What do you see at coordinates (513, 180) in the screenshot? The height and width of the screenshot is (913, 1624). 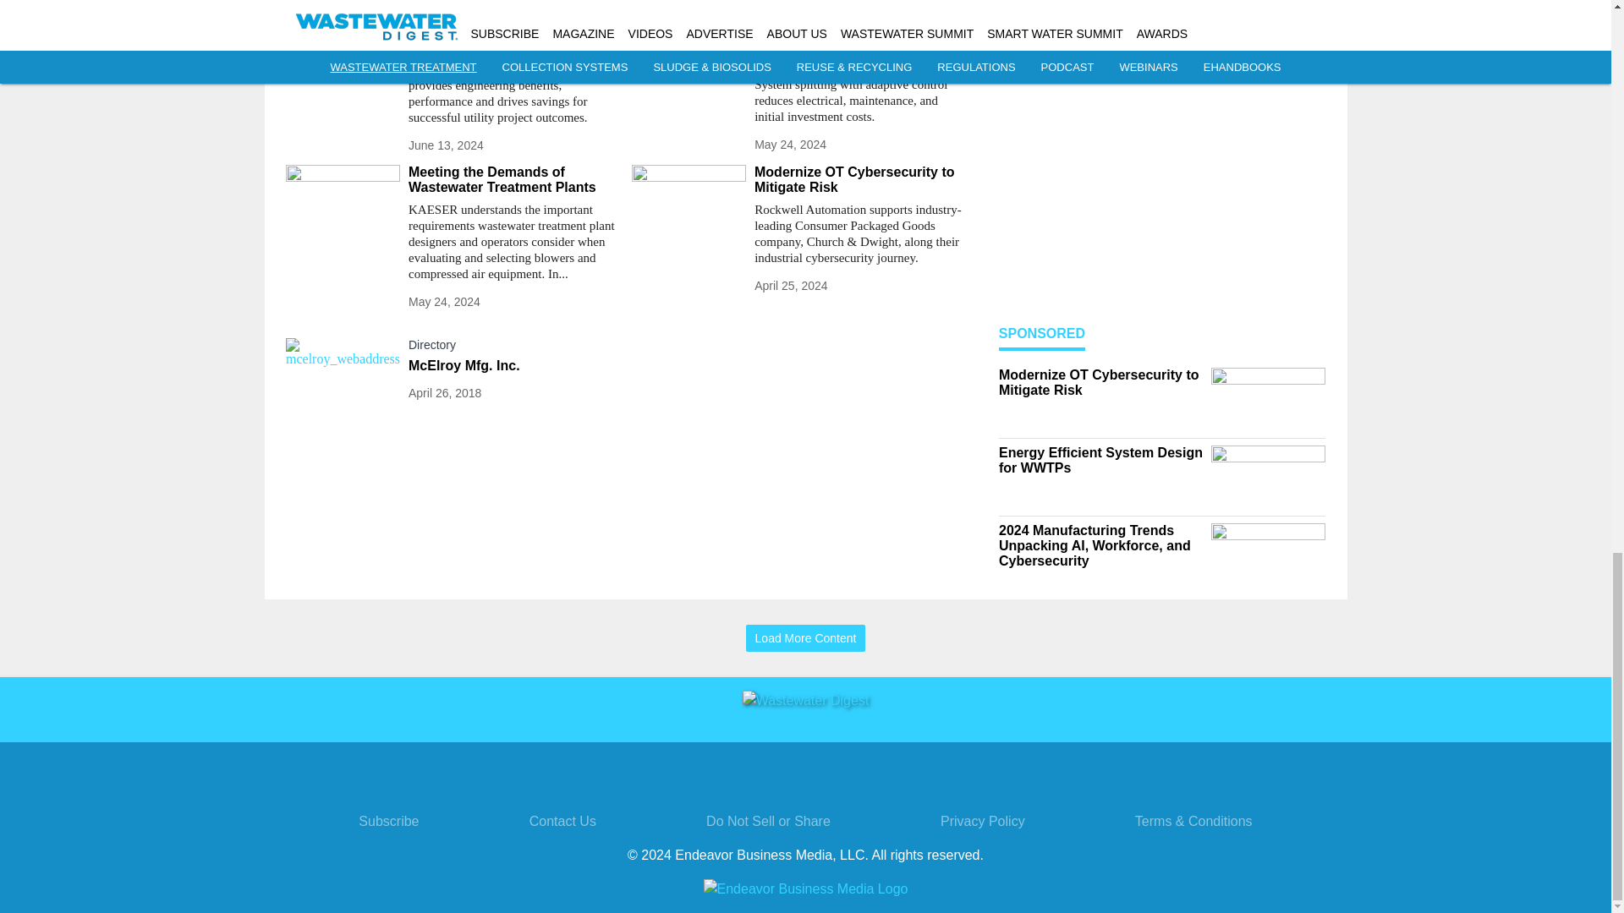 I see `Meeting the Demands of Wastewater Treatment Plants` at bounding box center [513, 180].